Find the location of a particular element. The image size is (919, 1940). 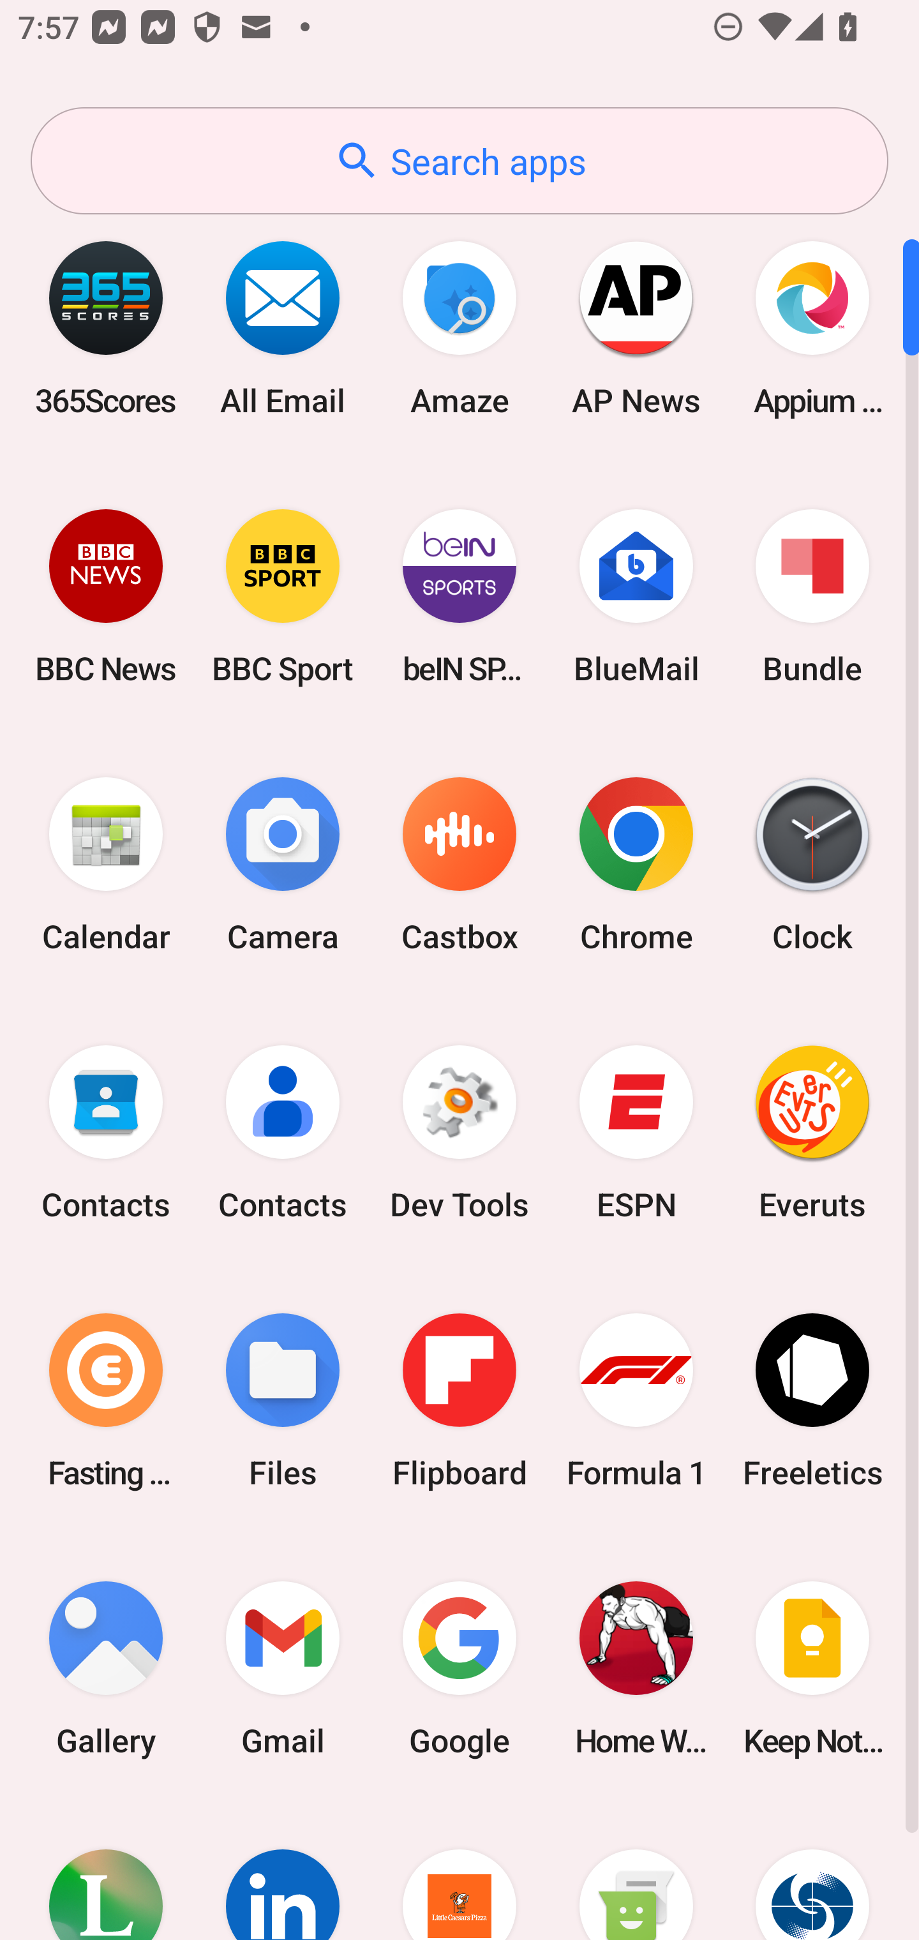

Google is located at coordinates (459, 1668).